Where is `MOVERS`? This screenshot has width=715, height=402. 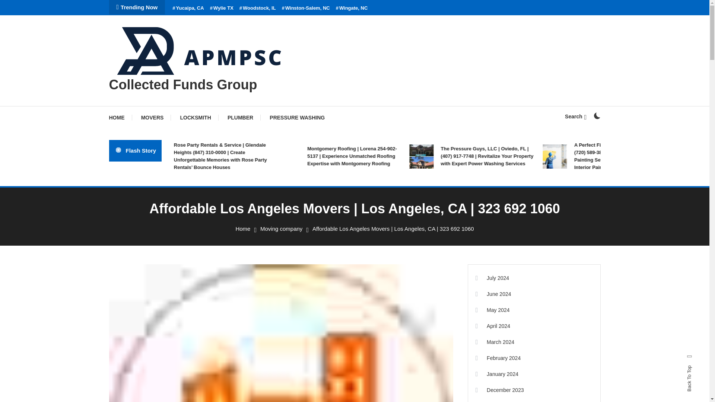
MOVERS is located at coordinates (153, 118).